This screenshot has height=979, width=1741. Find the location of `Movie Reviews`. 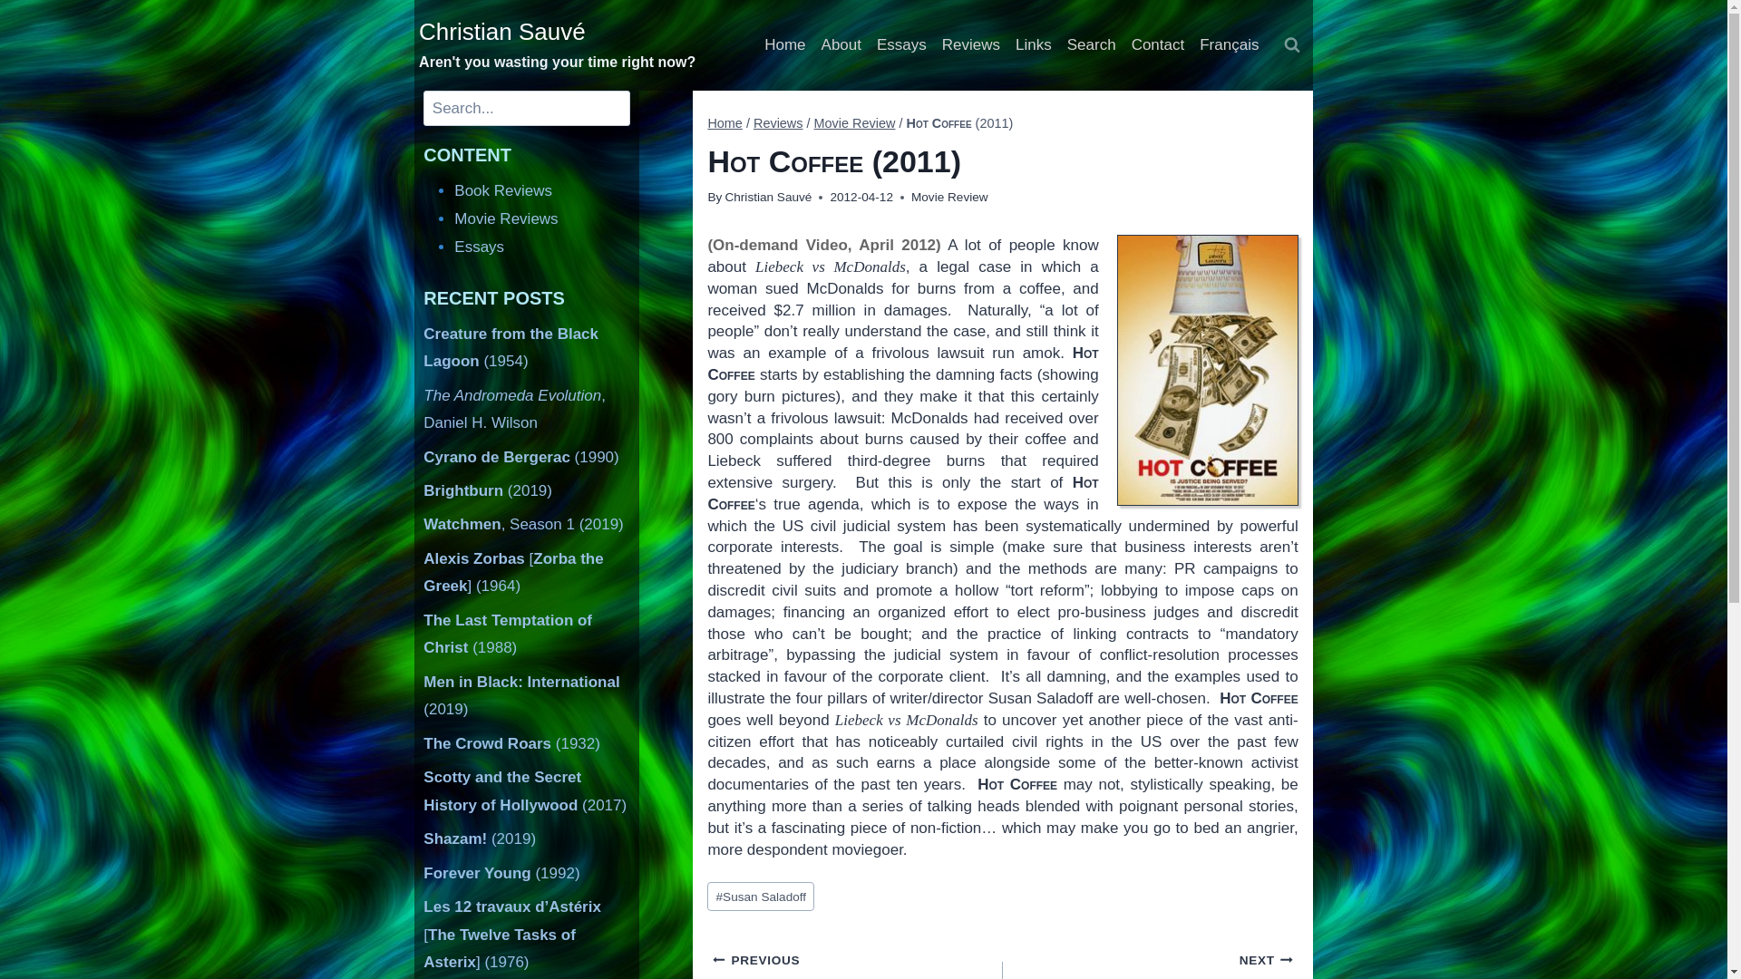

Movie Reviews is located at coordinates (506, 218).